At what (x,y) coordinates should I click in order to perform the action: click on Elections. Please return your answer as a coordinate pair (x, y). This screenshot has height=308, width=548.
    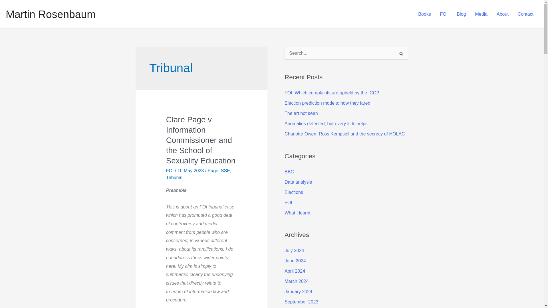
    Looking at the image, I should click on (293, 192).